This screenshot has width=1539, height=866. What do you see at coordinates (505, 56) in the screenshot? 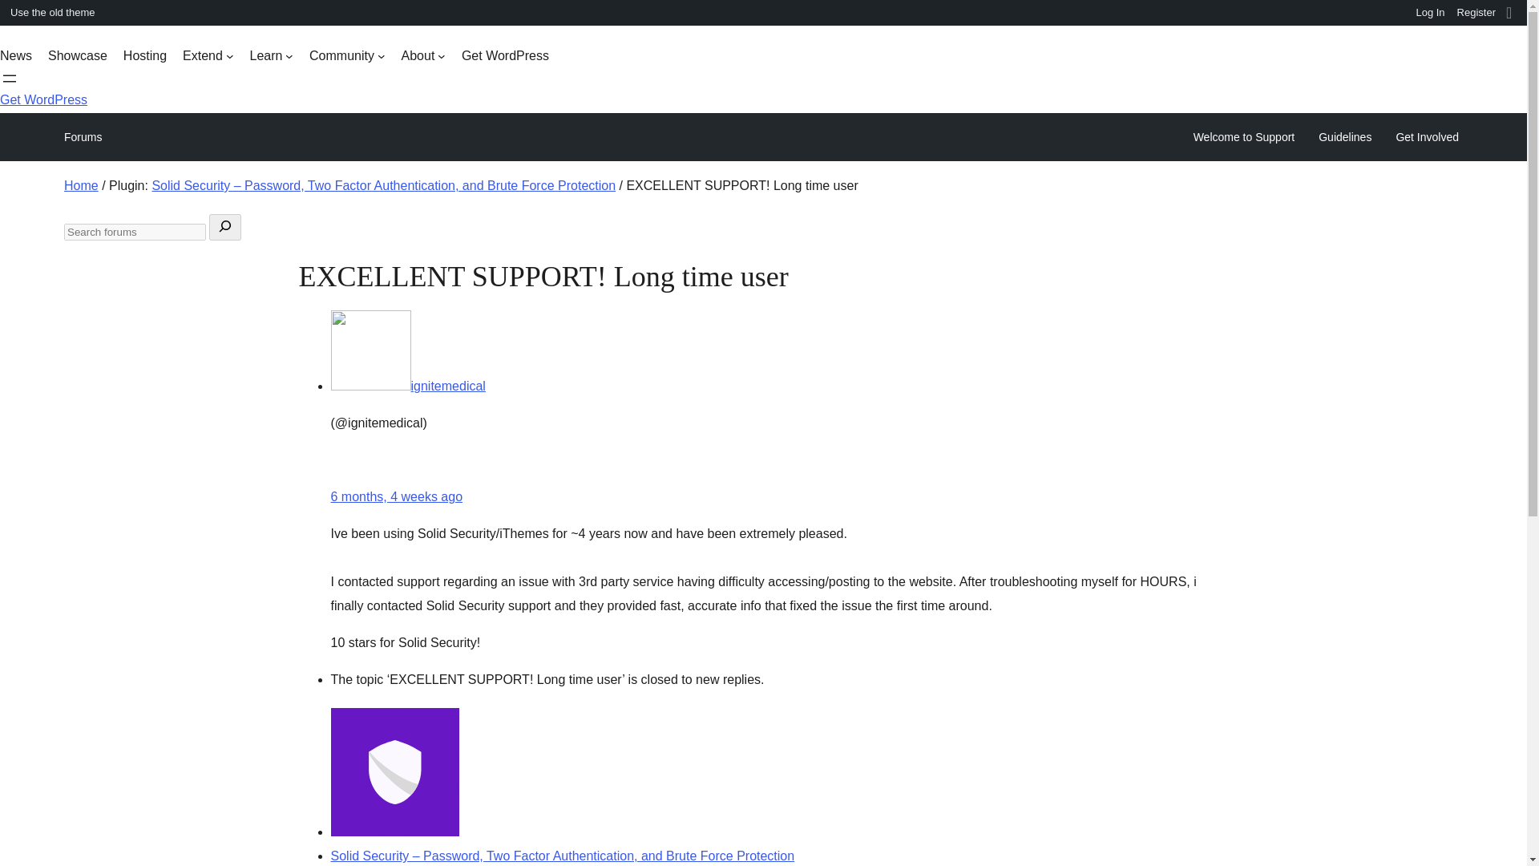
I see `Get WordPress` at bounding box center [505, 56].